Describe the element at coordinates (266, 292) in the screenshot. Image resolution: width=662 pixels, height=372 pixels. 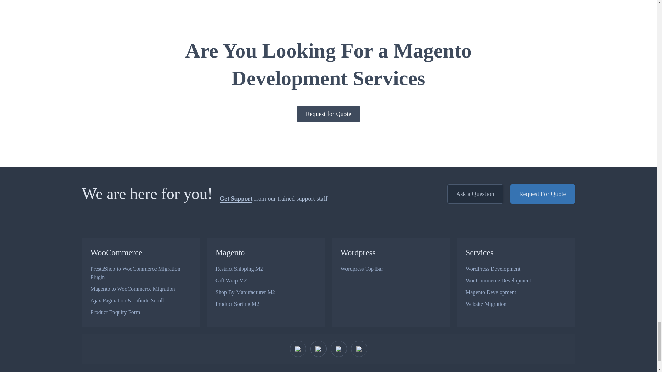
I see `Shop By Manufacturer M2` at that location.